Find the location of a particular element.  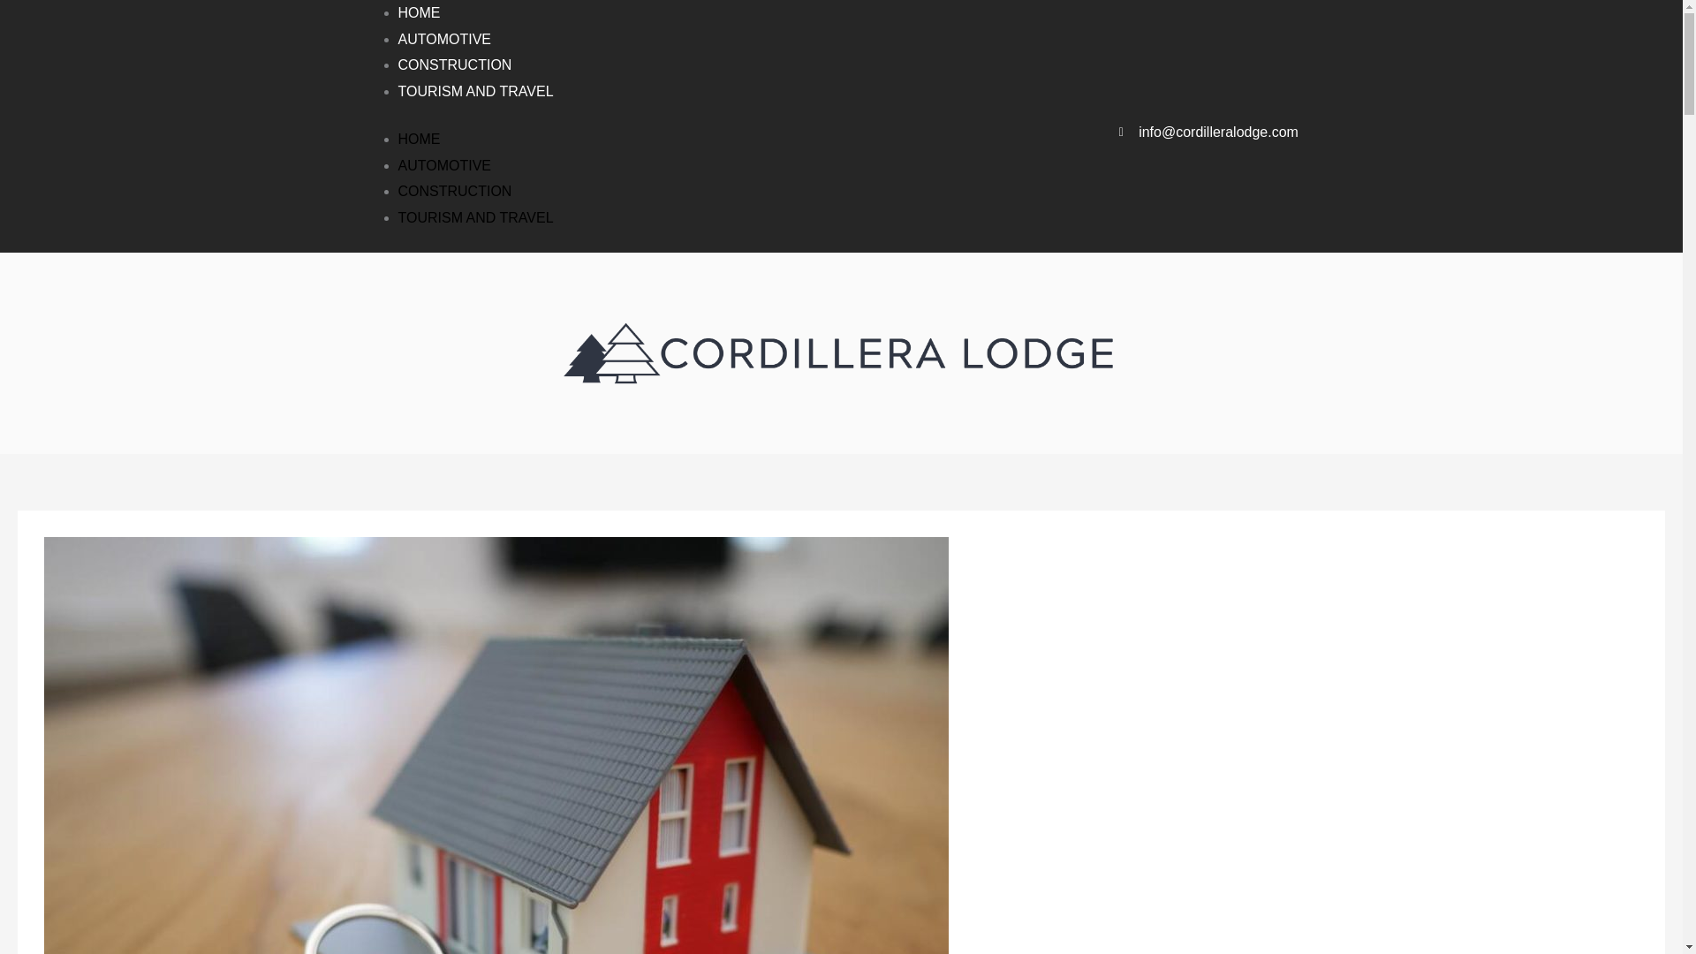

CONSTRUCTION is located at coordinates (454, 191).